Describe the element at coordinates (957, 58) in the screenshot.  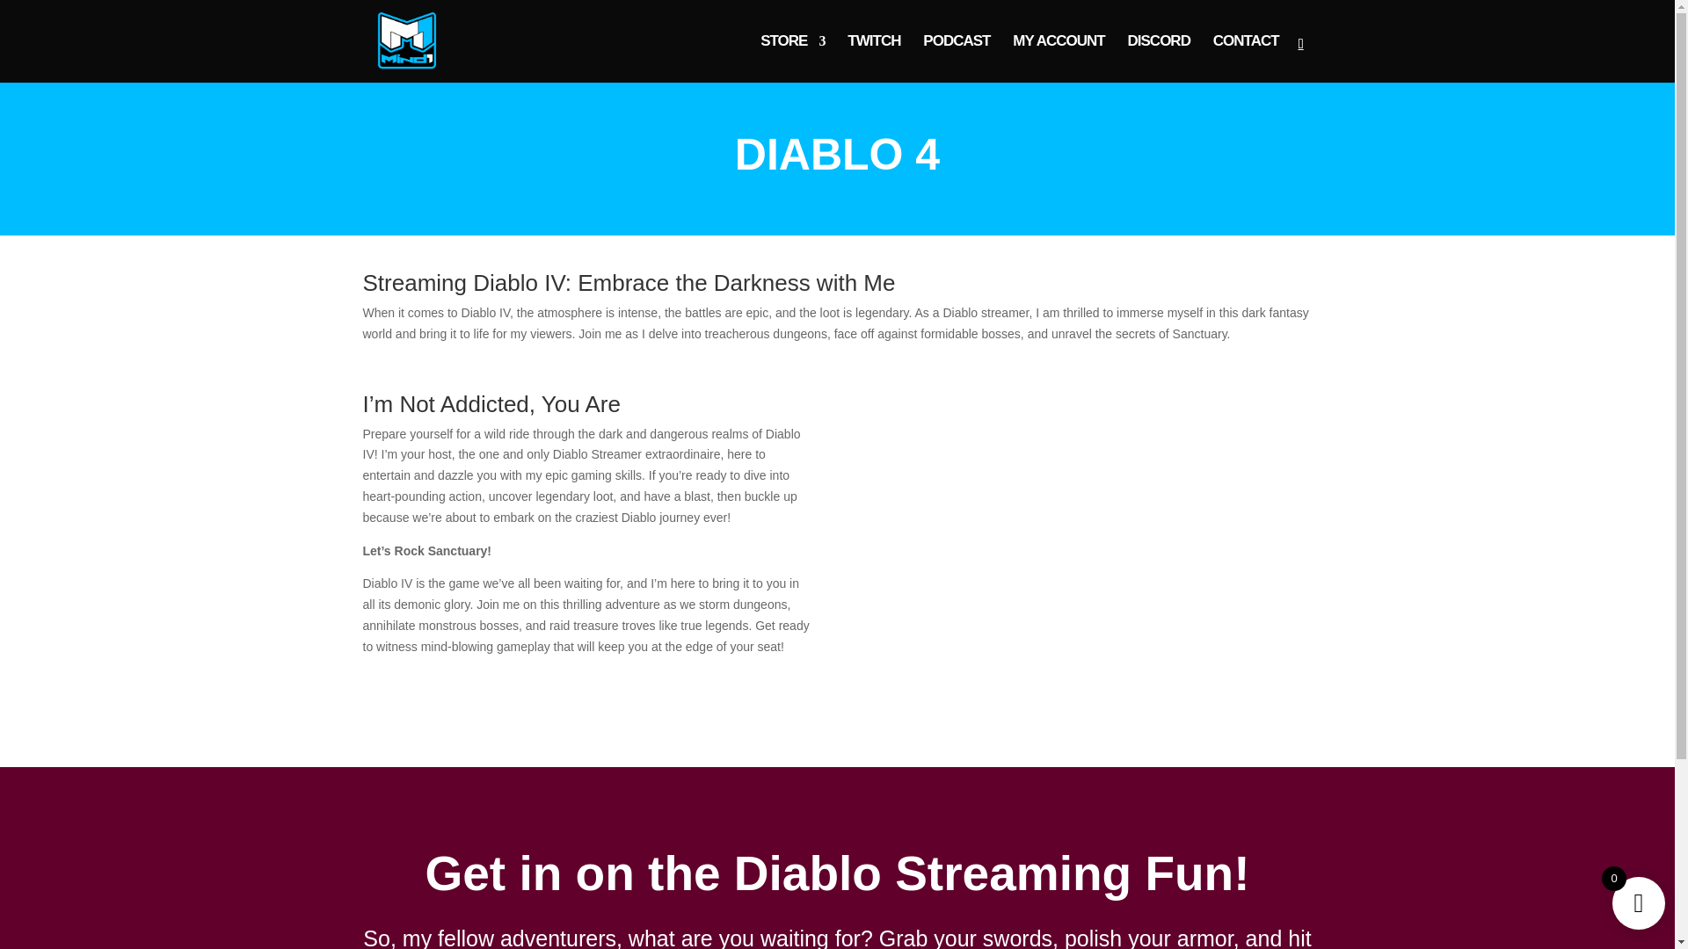
I see `PODCAST` at that location.